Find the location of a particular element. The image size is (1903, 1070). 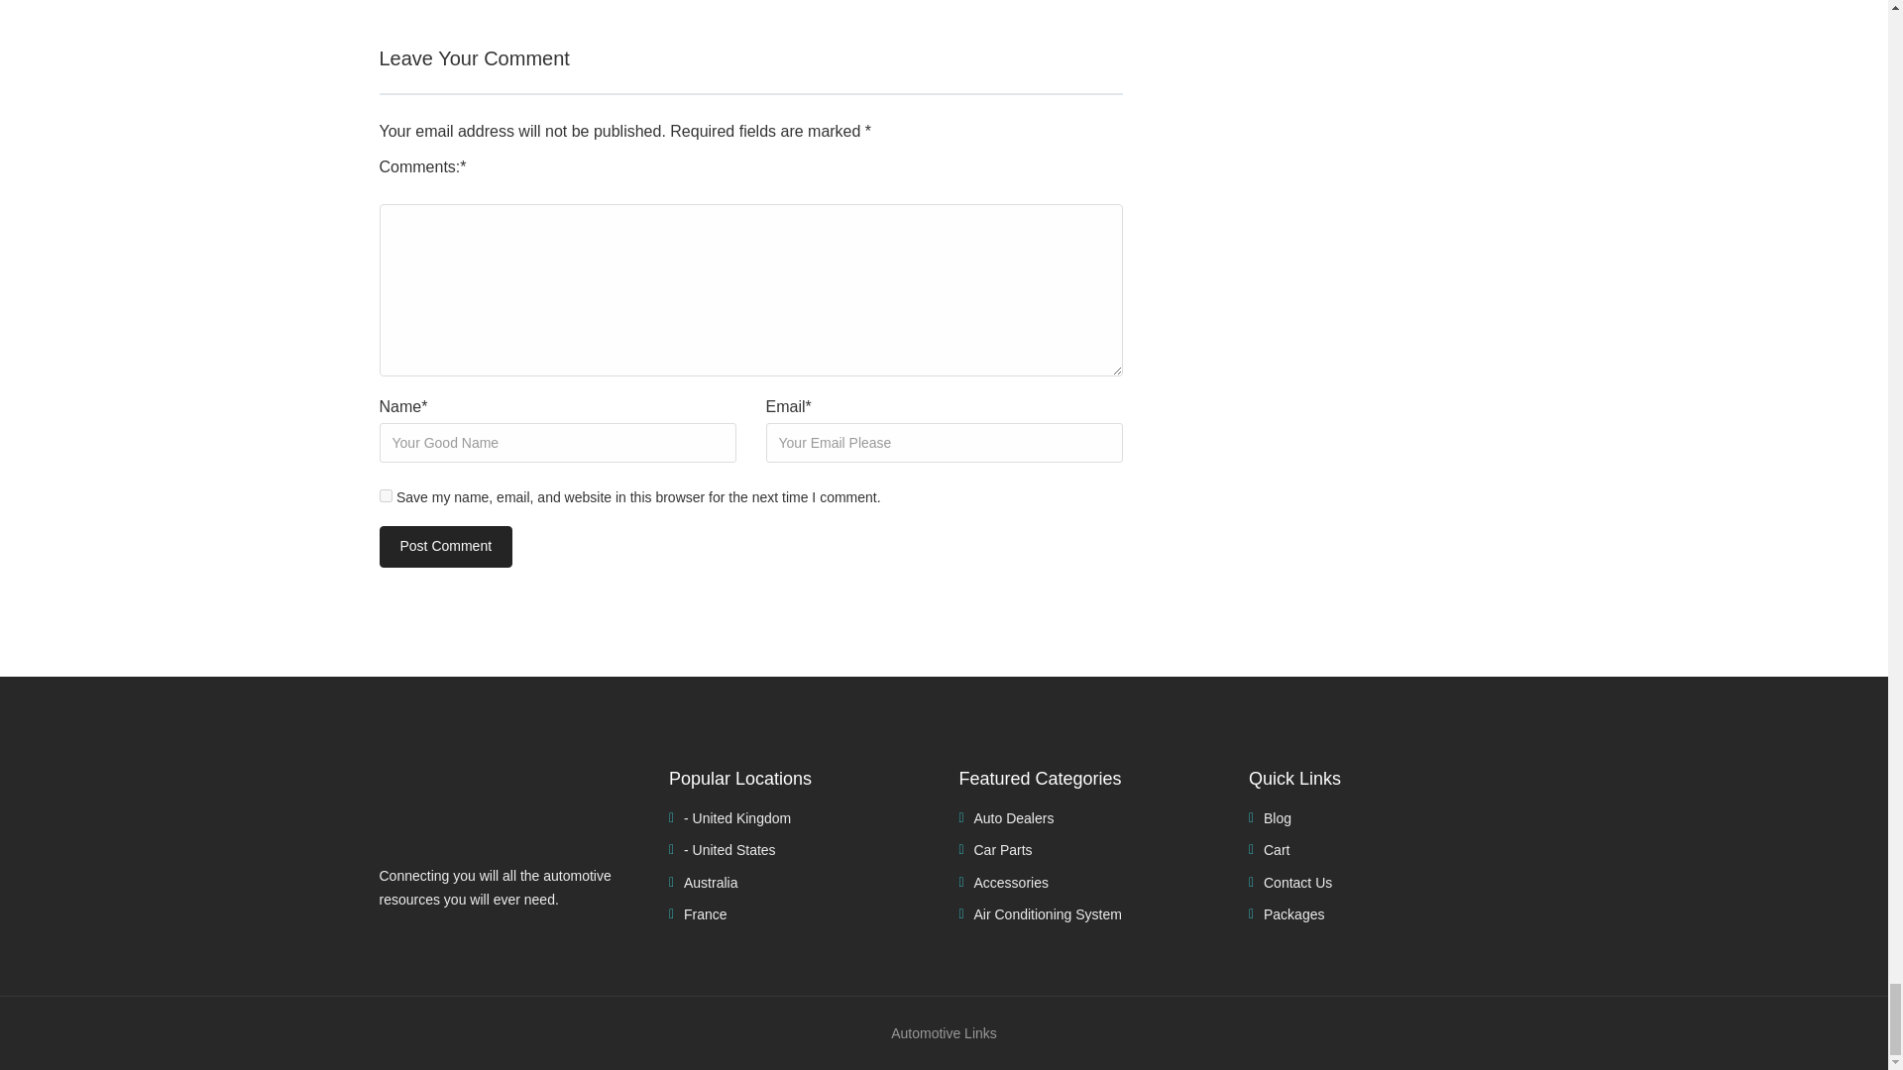

yes is located at coordinates (385, 495).